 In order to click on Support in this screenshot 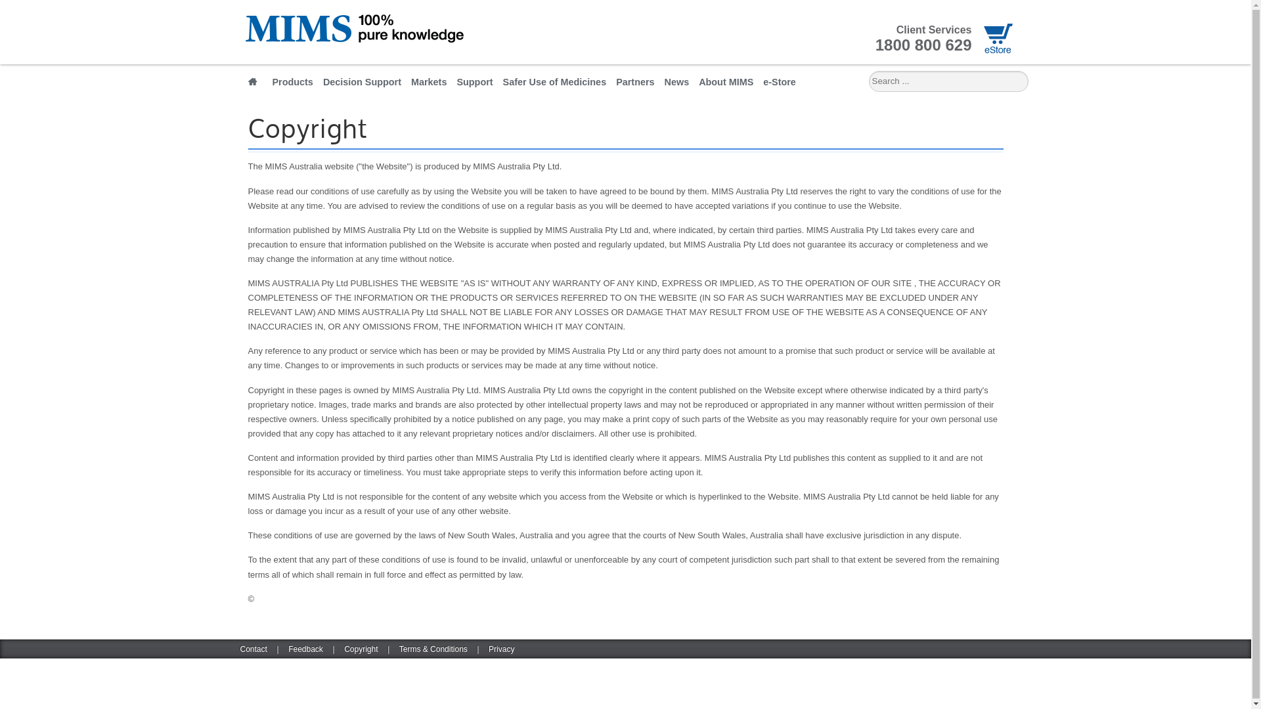, I will do `click(474, 84)`.